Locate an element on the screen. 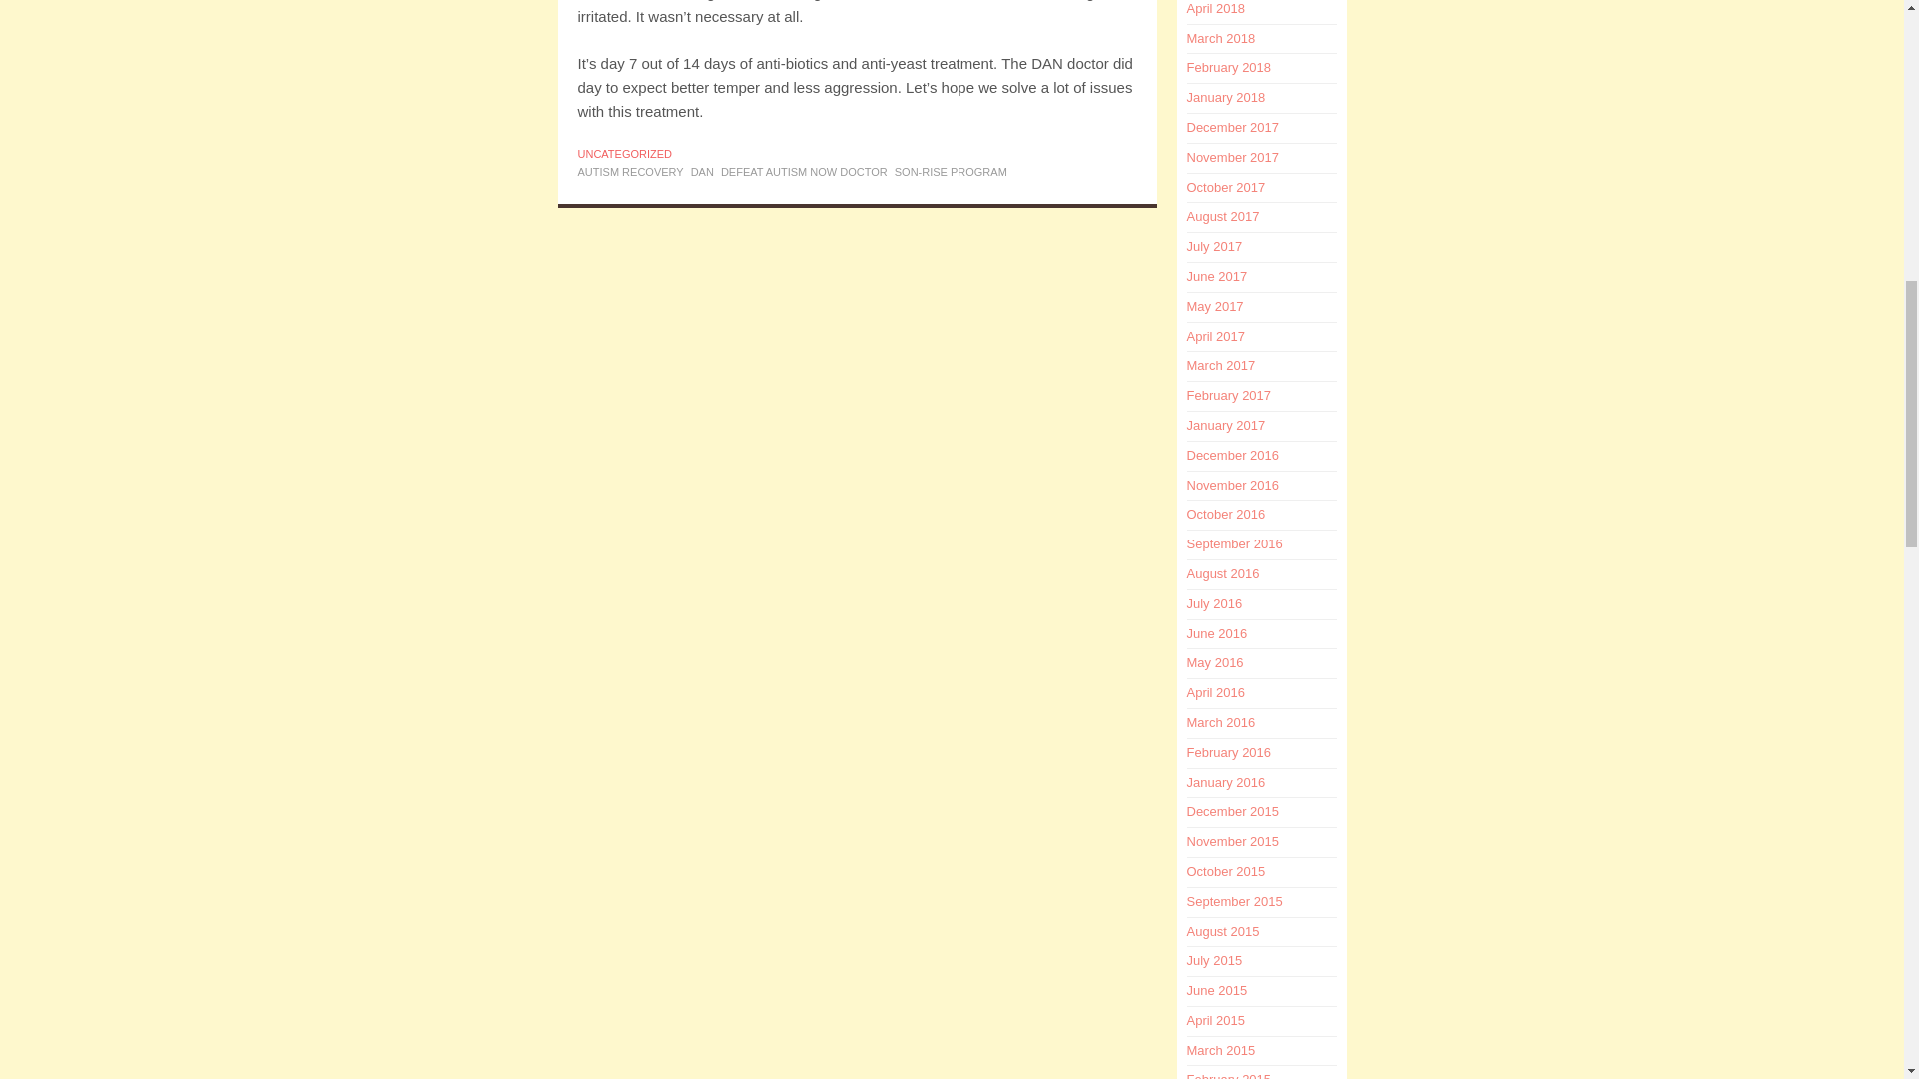  AUTISM RECOVERY is located at coordinates (630, 172).